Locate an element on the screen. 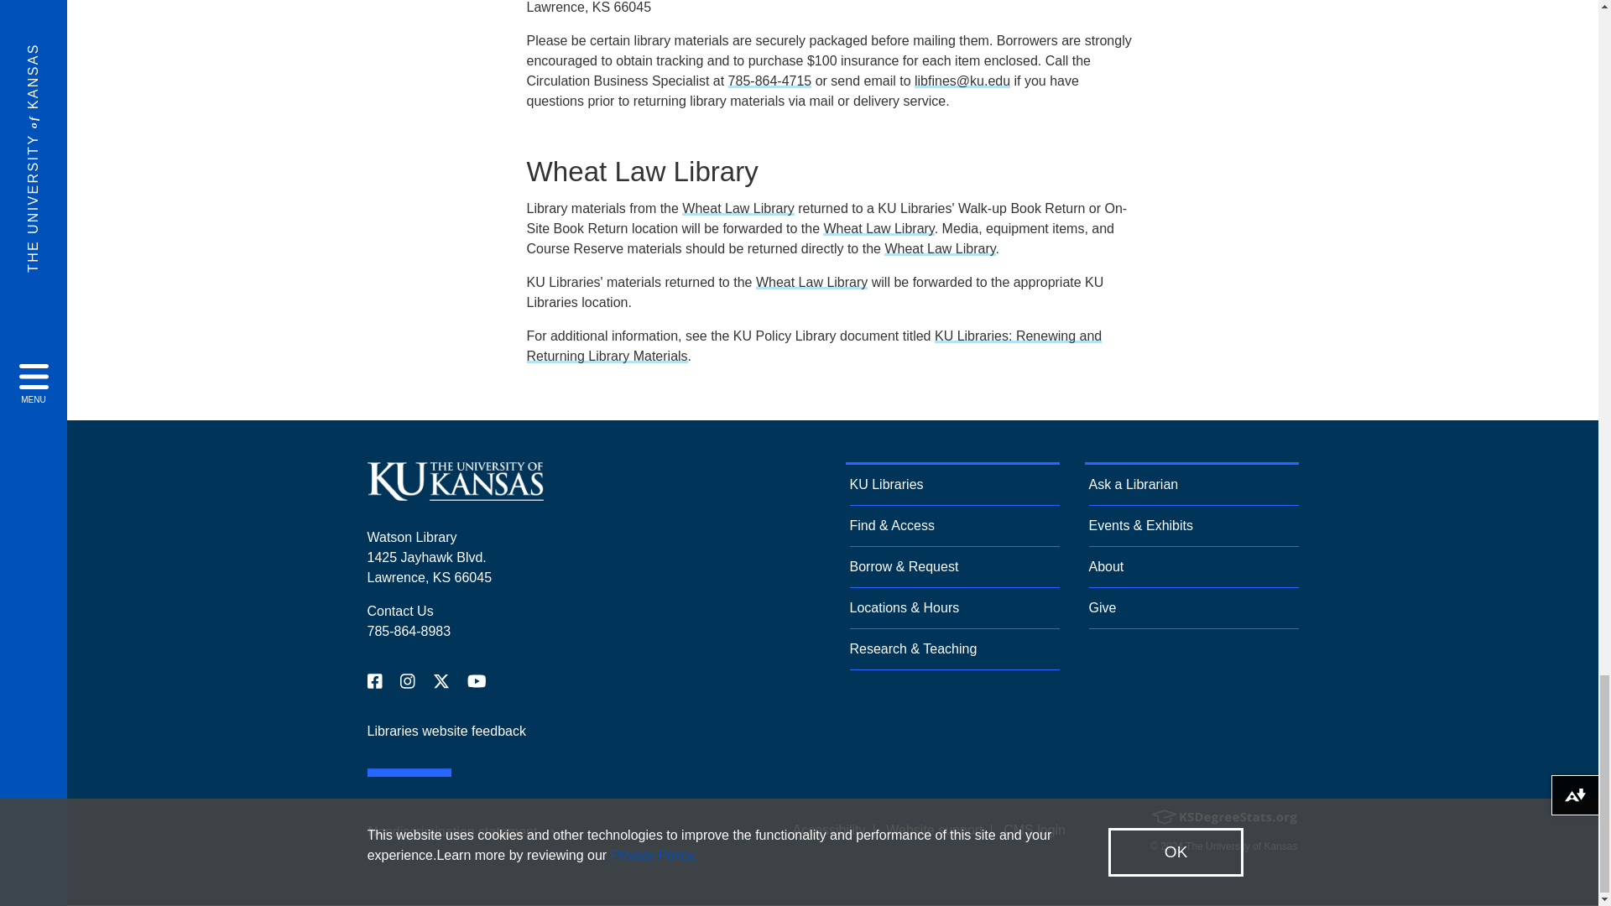 This screenshot has height=906, width=1611. The University of Kansas is located at coordinates (455, 493).